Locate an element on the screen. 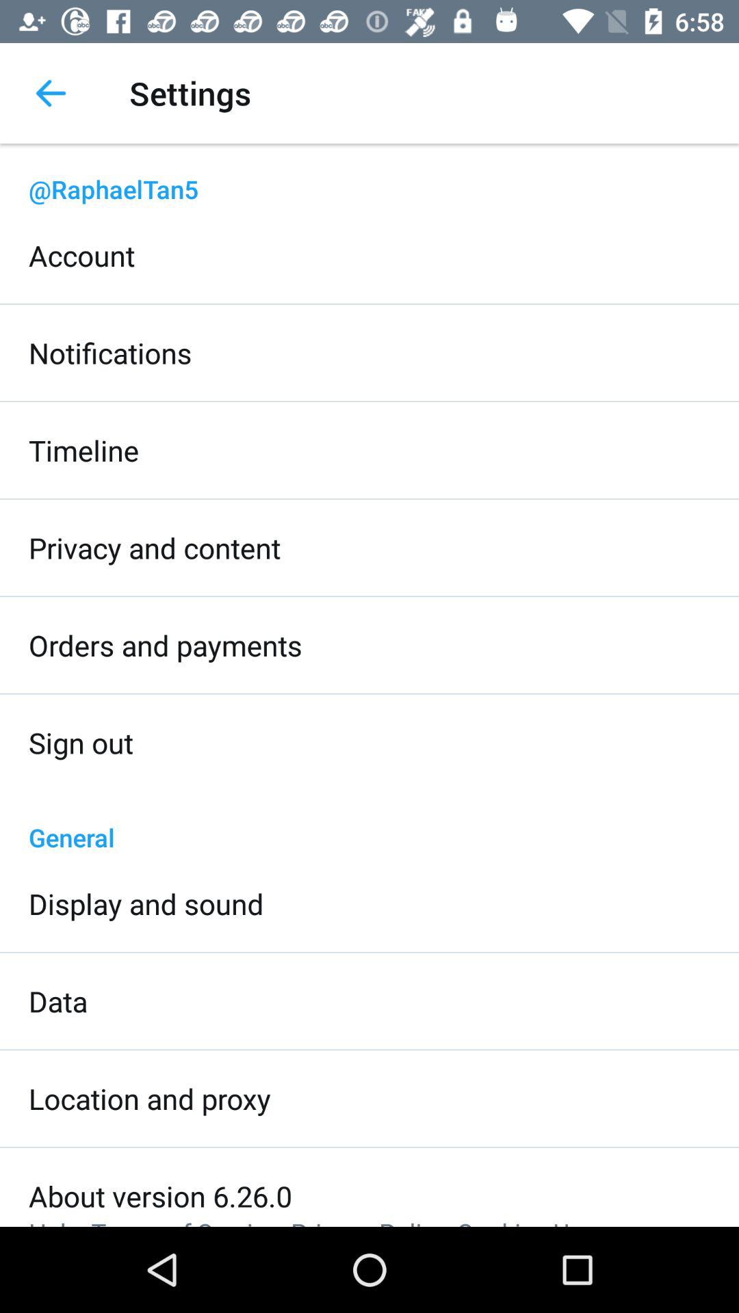 The width and height of the screenshot is (739, 1313). flip until help terms of icon is located at coordinates (312, 1221).